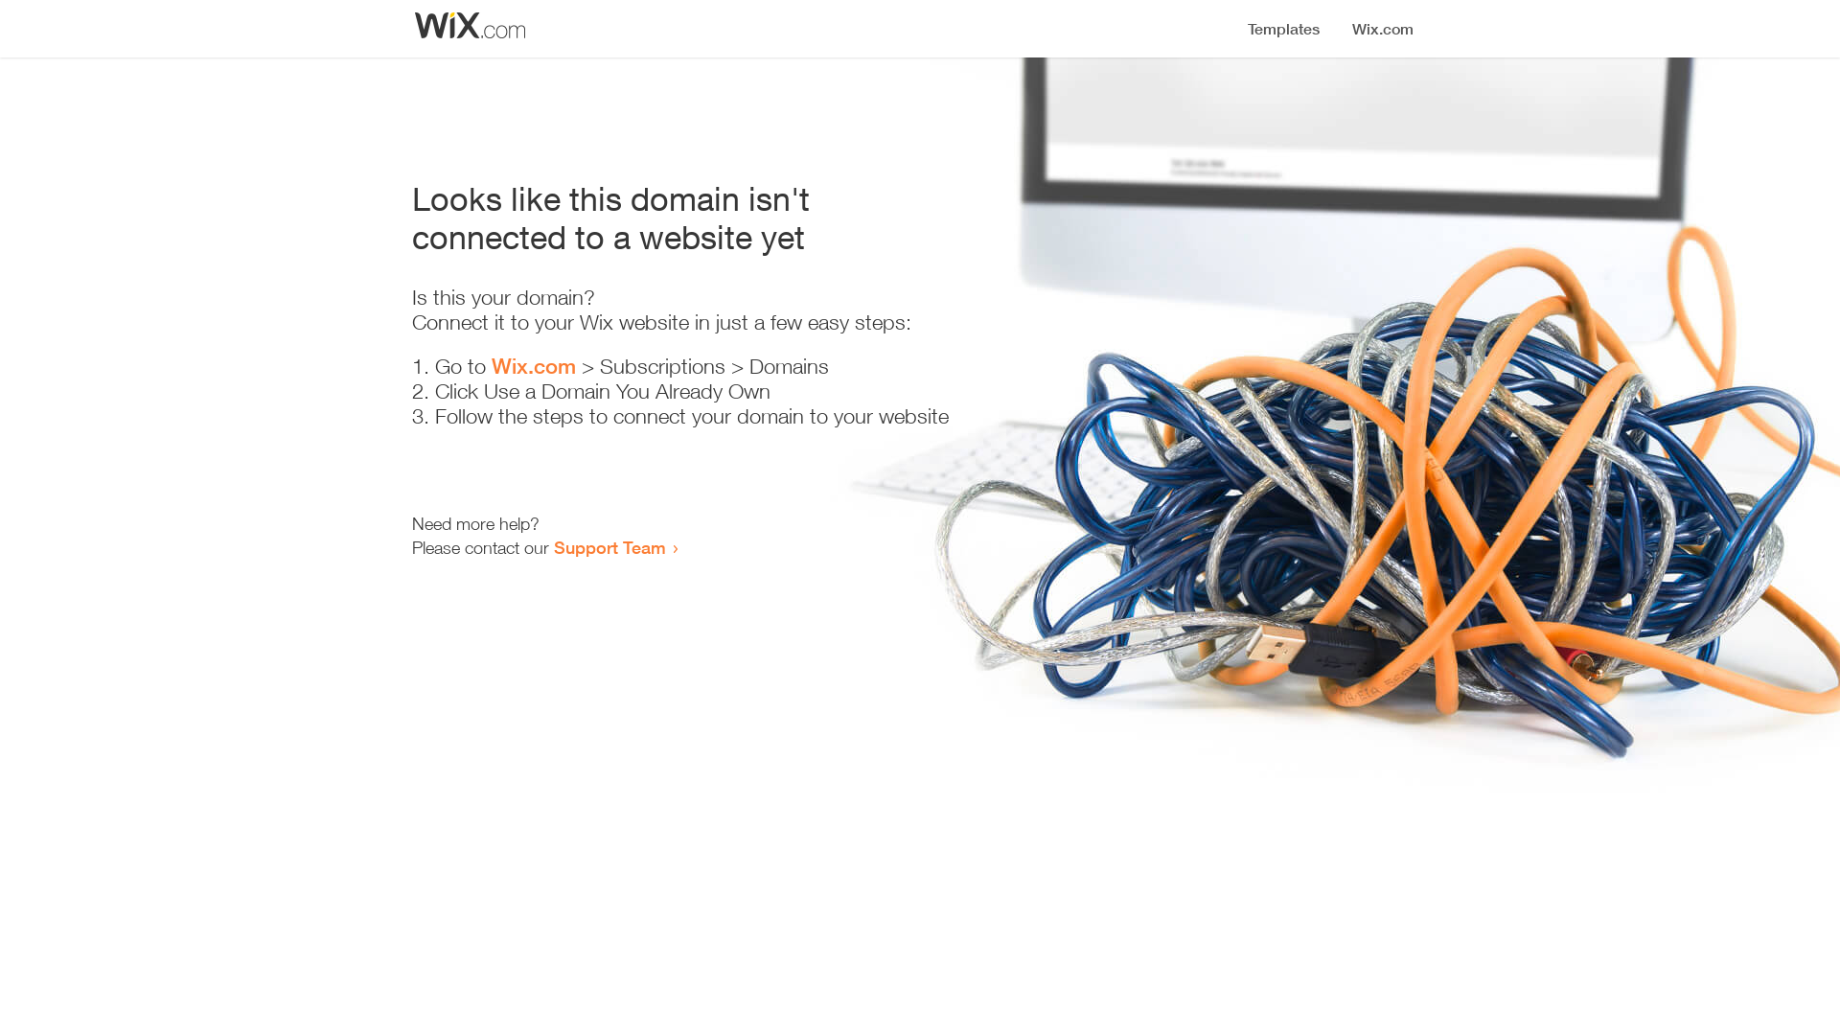 The width and height of the screenshot is (1840, 1035). What do you see at coordinates (534, 366) in the screenshot?
I see `Wix.com` at bounding box center [534, 366].